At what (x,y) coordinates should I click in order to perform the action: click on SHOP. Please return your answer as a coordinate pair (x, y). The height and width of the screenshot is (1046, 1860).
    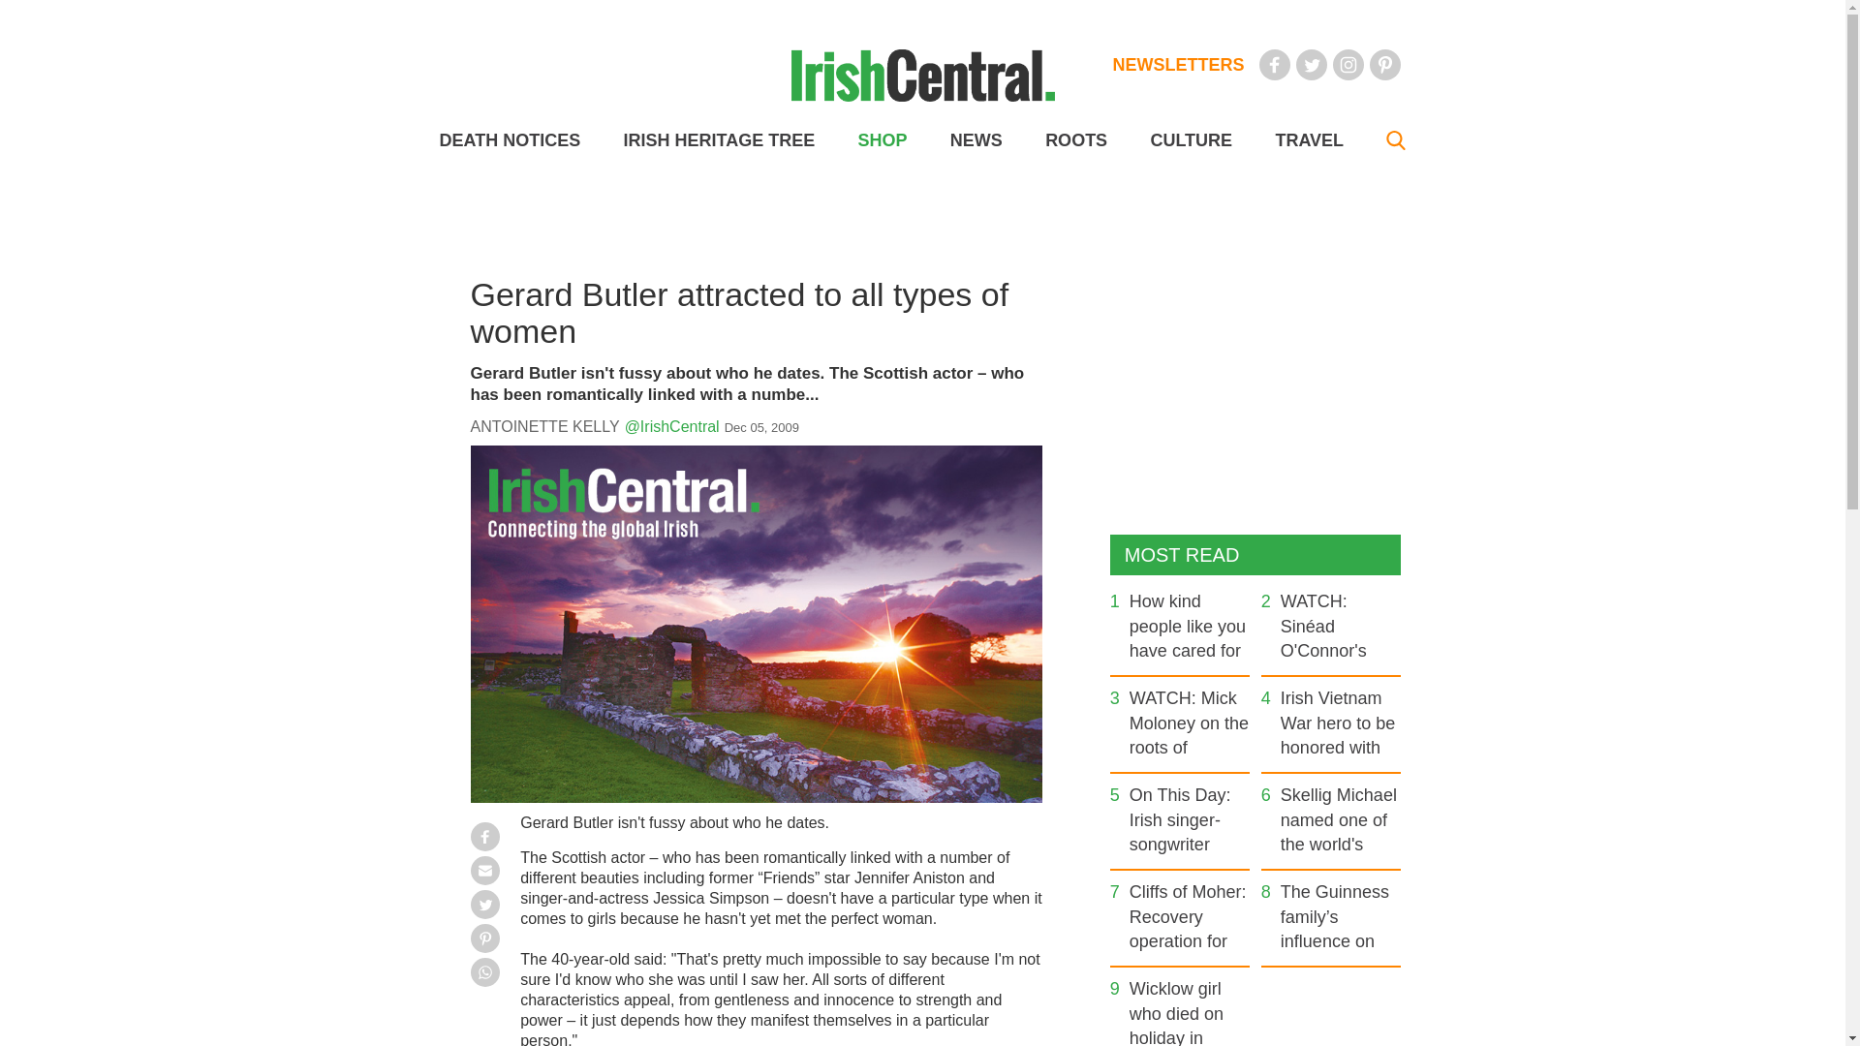
    Looking at the image, I should click on (882, 140).